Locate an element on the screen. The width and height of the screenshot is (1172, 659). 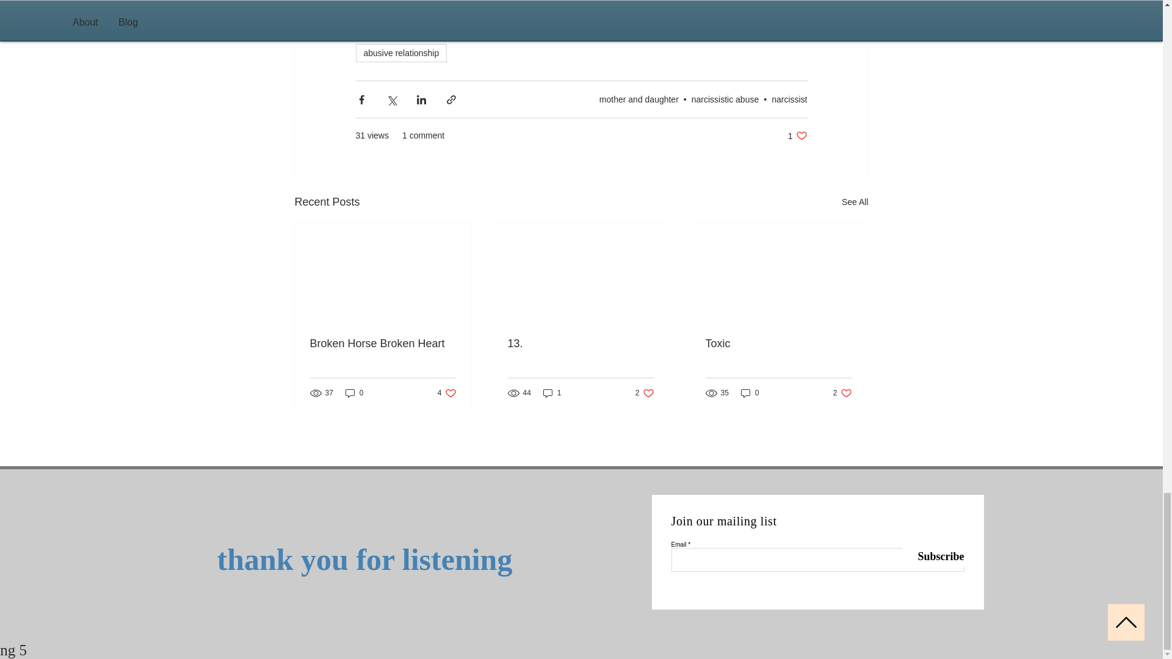
soul journey is located at coordinates (354, 392).